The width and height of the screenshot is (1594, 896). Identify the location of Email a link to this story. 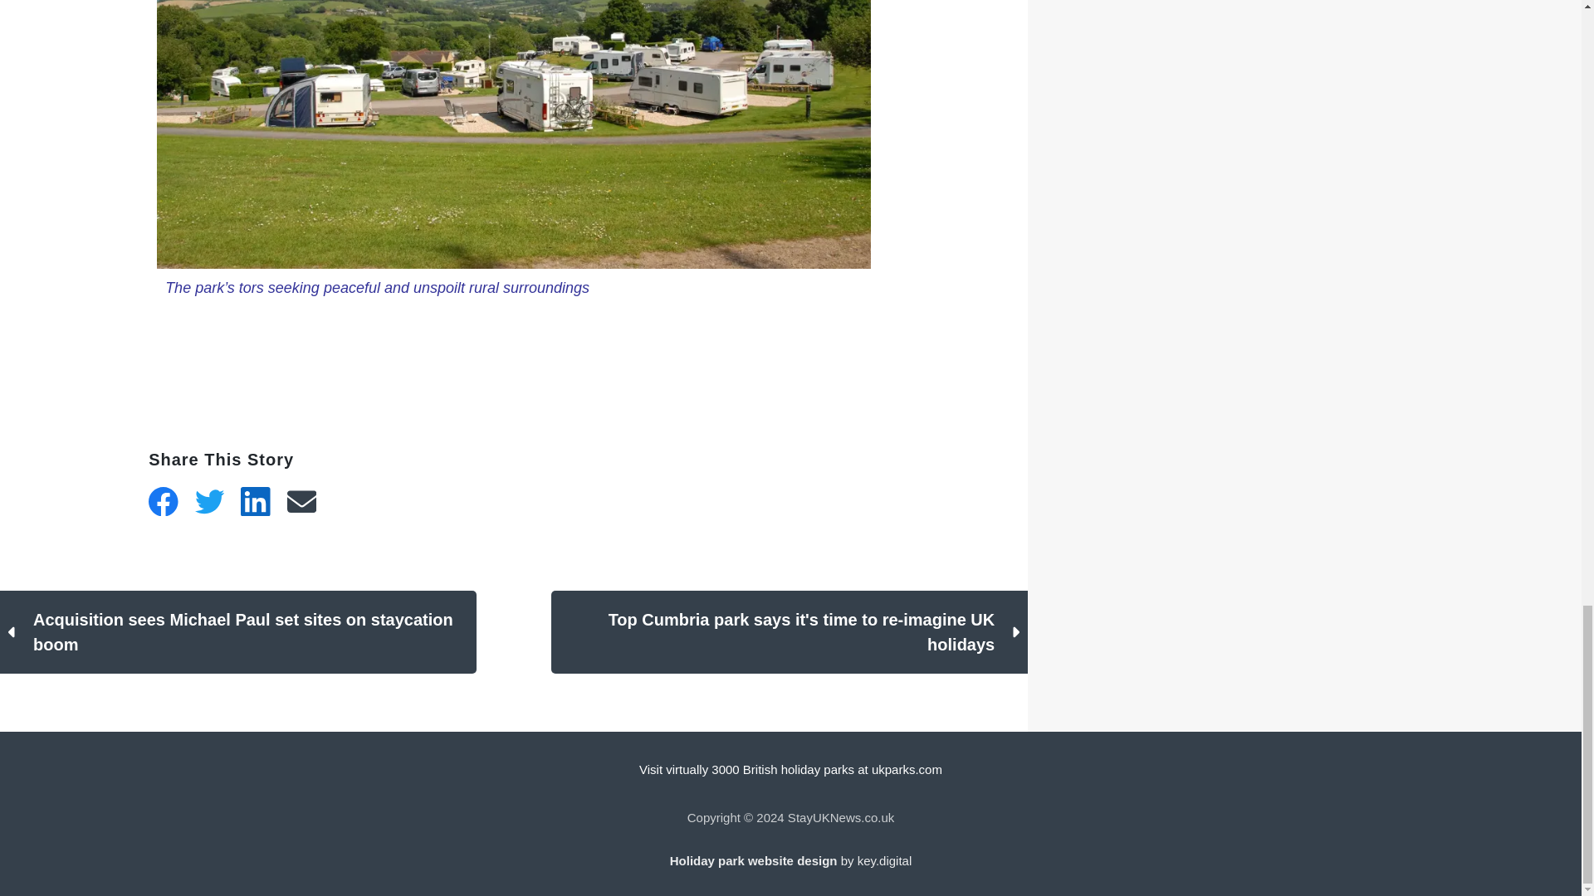
(302, 502).